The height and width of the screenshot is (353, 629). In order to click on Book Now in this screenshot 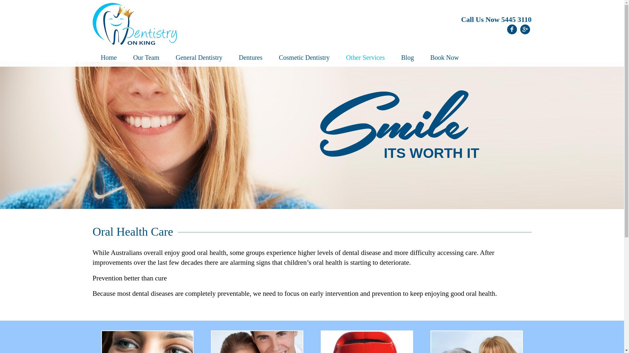, I will do `click(444, 59)`.